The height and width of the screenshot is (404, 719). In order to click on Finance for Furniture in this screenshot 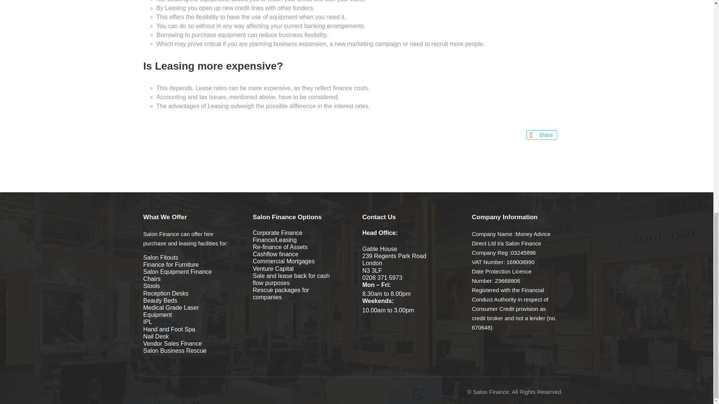, I will do `click(171, 264)`.